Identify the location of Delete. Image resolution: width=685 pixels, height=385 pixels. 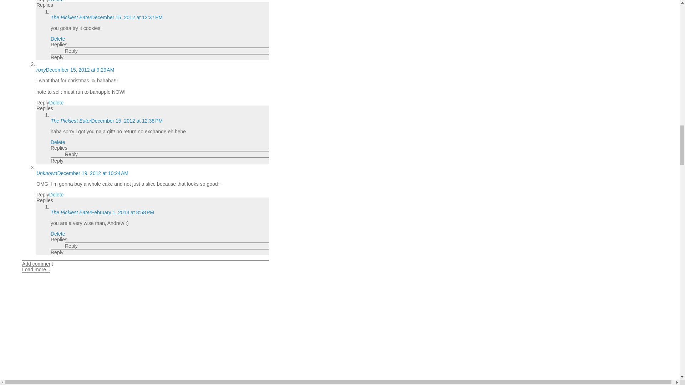
(56, 102).